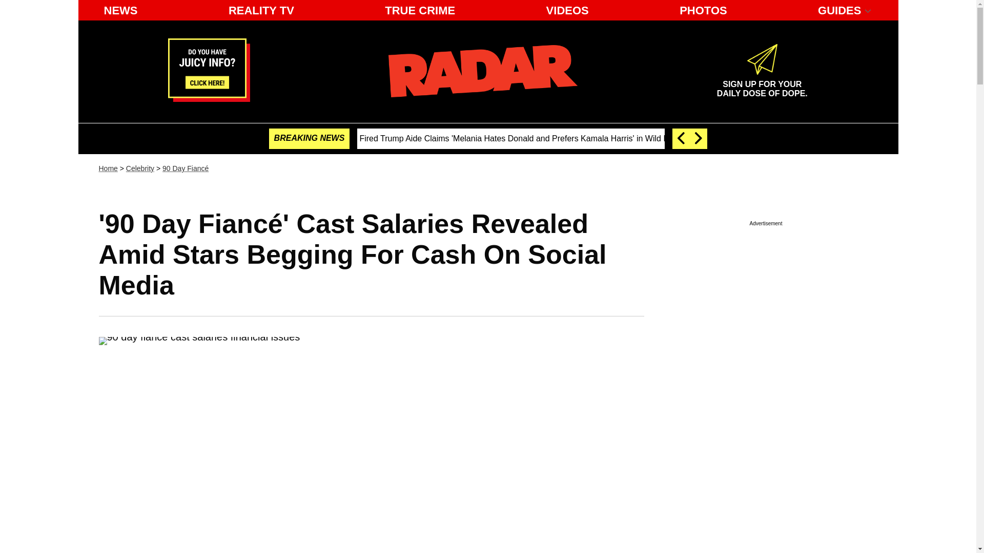 Image resolution: width=984 pixels, height=553 pixels. Describe the element at coordinates (120, 10) in the screenshot. I see `NEWS` at that location.